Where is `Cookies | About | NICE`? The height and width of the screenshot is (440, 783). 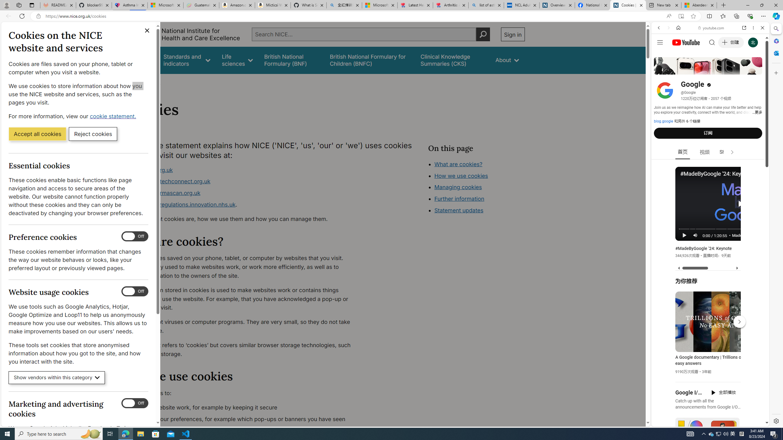
Cookies | About | NICE is located at coordinates (628, 5).